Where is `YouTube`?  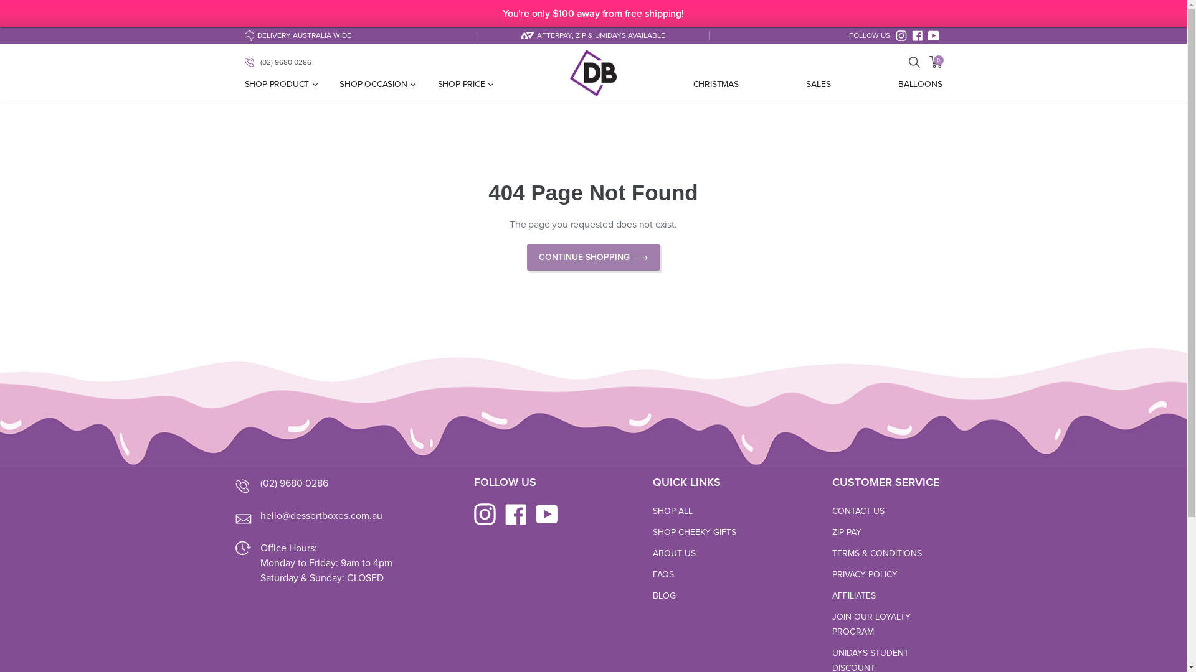 YouTube is located at coordinates (552, 514).